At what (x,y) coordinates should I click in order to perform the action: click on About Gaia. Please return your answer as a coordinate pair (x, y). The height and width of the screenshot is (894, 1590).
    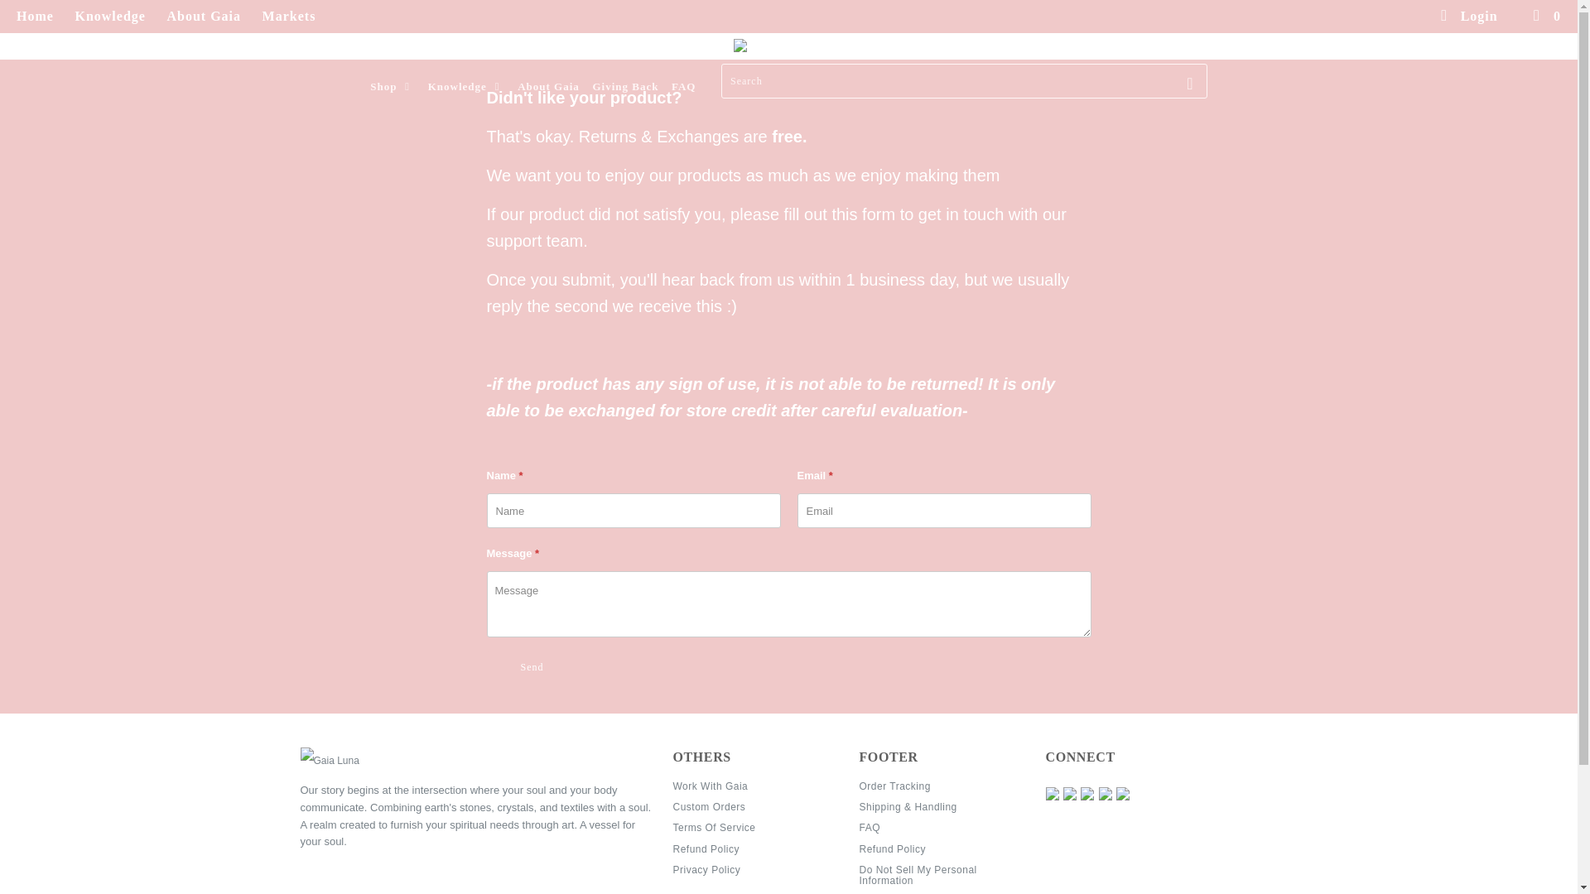
    Looking at the image, I should click on (204, 17).